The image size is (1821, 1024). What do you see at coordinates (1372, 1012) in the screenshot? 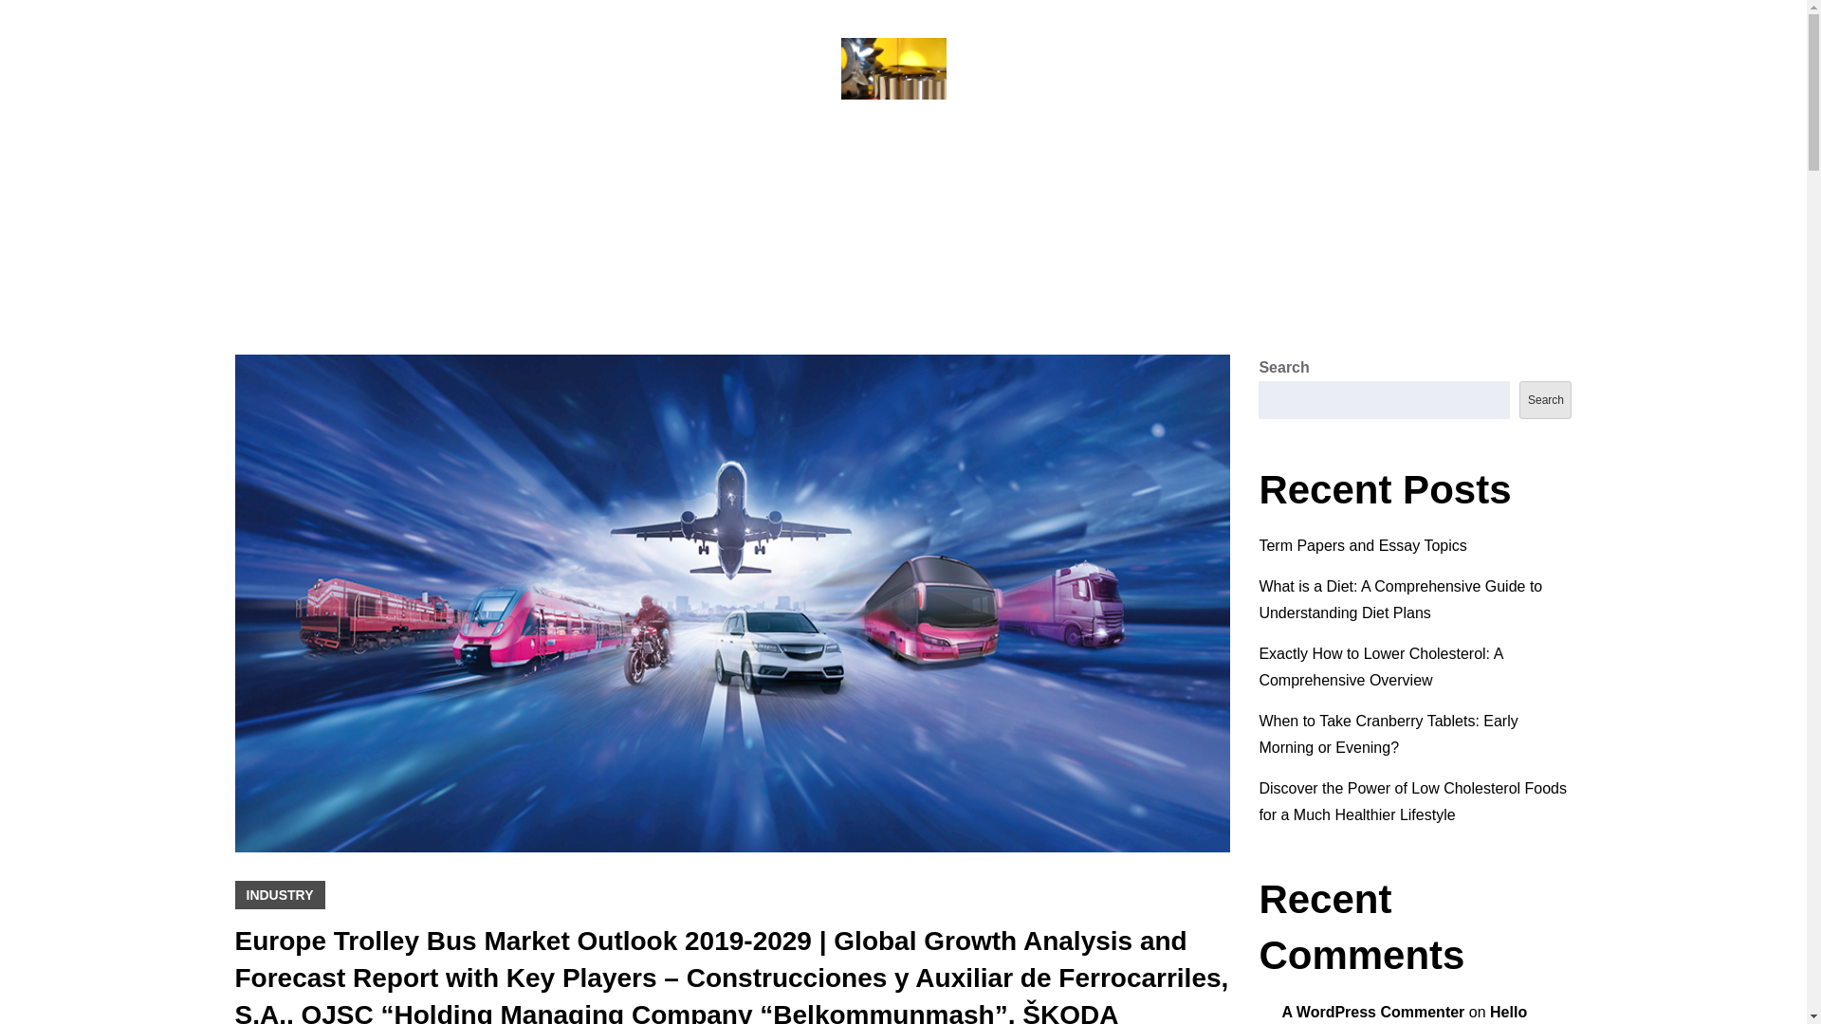
I see `A WordPress Commenter` at bounding box center [1372, 1012].